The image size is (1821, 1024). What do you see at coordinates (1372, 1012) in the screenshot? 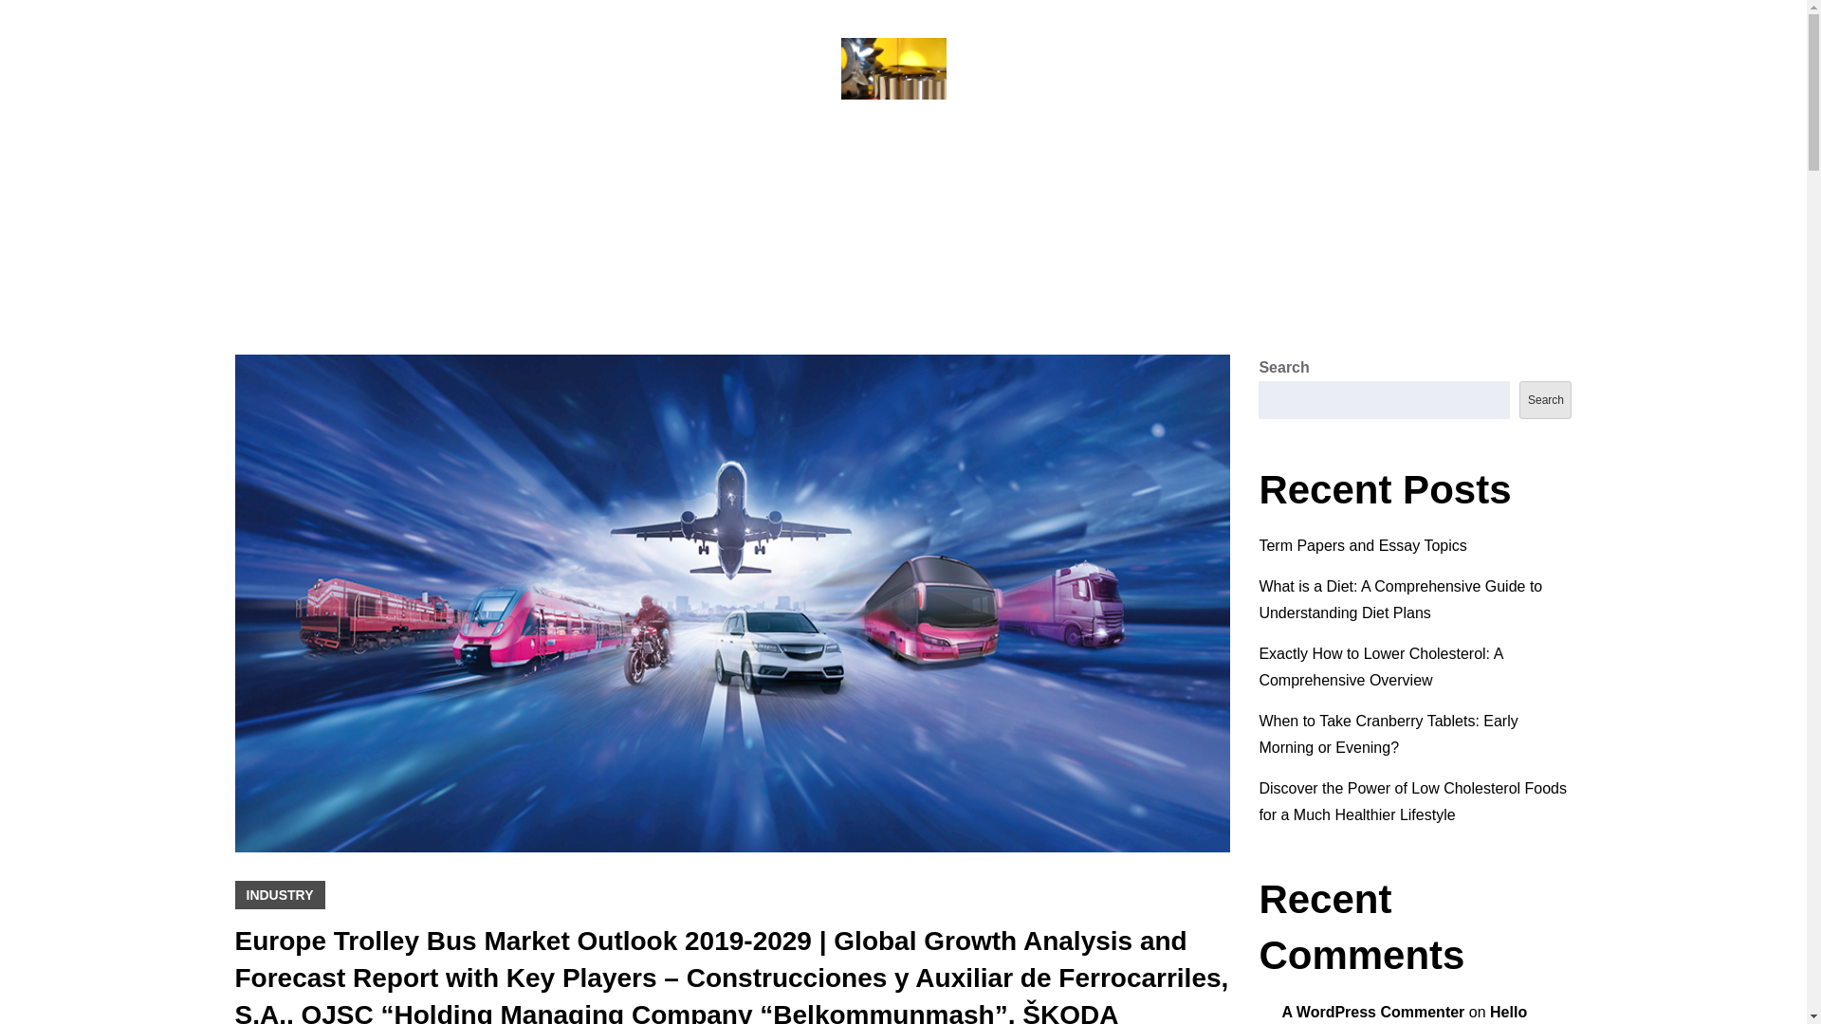
I see `A WordPress Commenter` at bounding box center [1372, 1012].